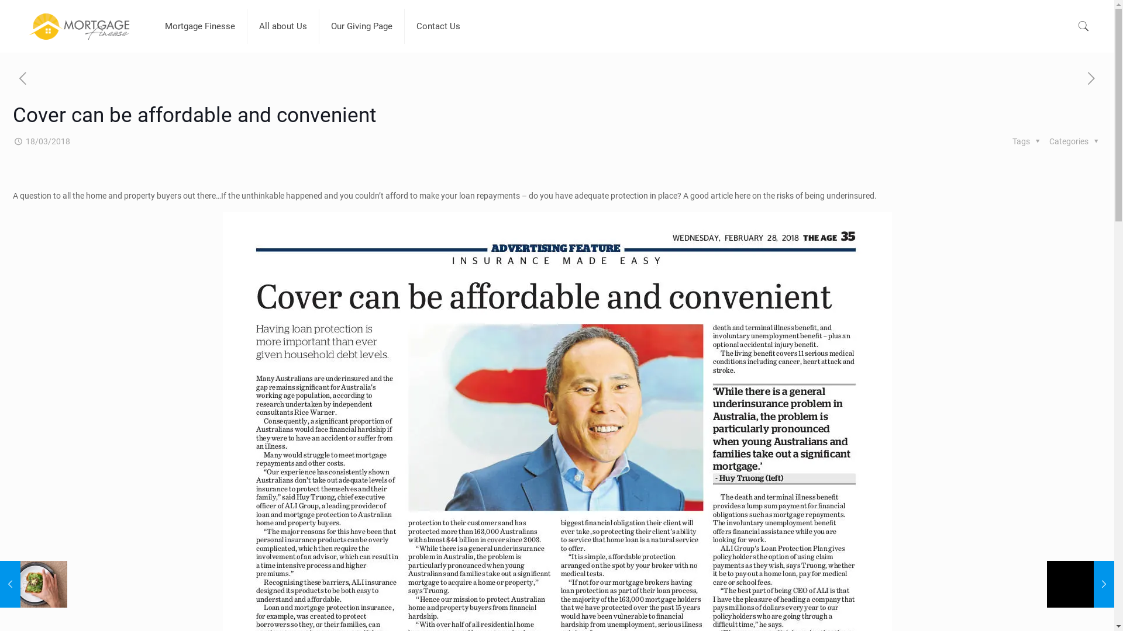 The width and height of the screenshot is (1123, 631). I want to click on Mortgage Finesse, so click(200, 26).